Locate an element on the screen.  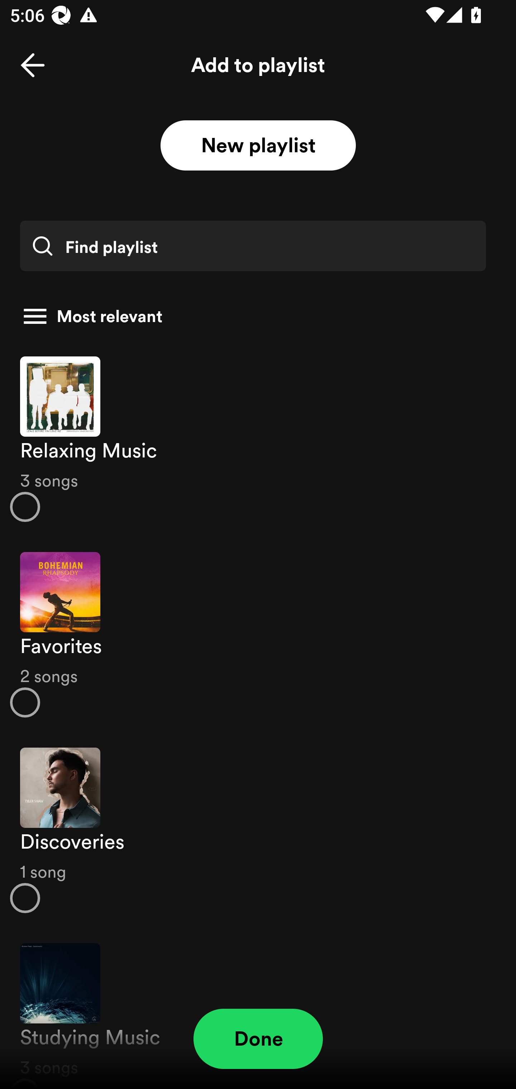
Most relevant is located at coordinates (253, 316).